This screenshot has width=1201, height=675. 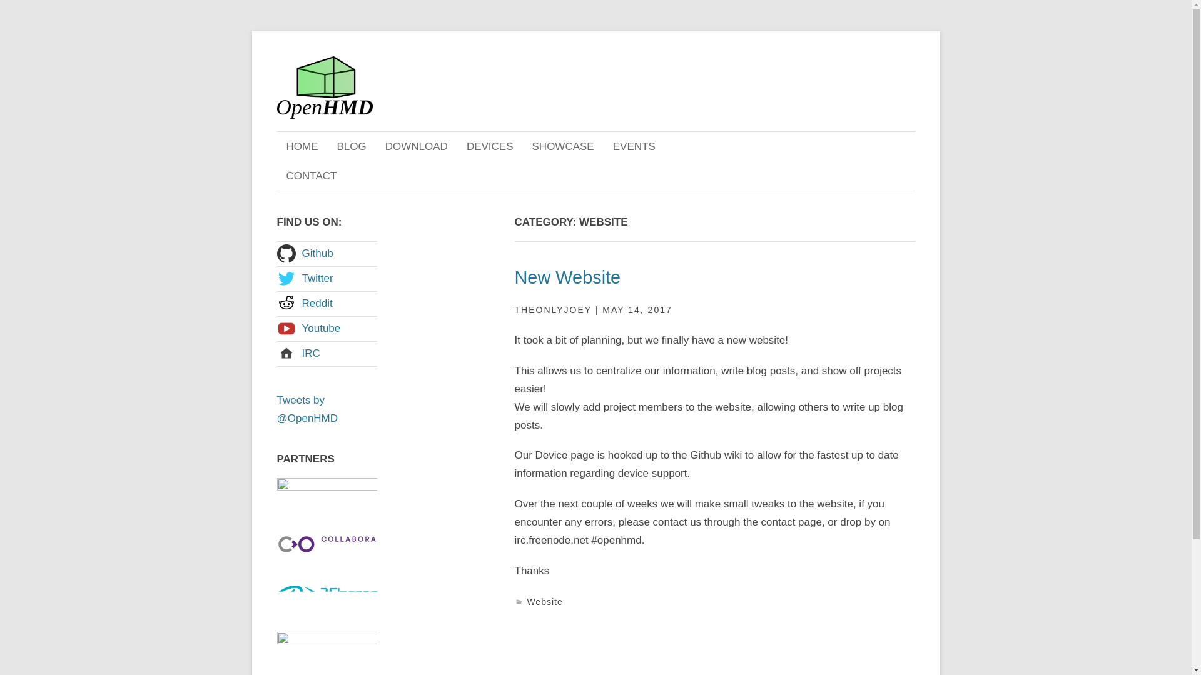 I want to click on IRC, so click(x=327, y=354).